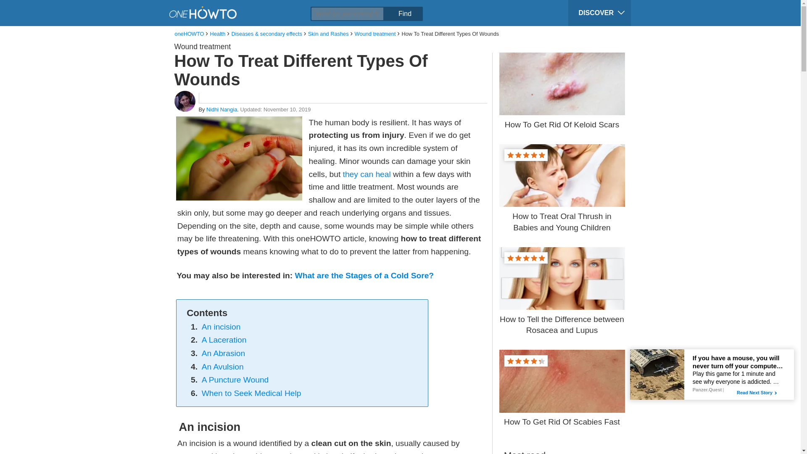  Describe the element at coordinates (223, 367) in the screenshot. I see `An Avulsion` at that location.